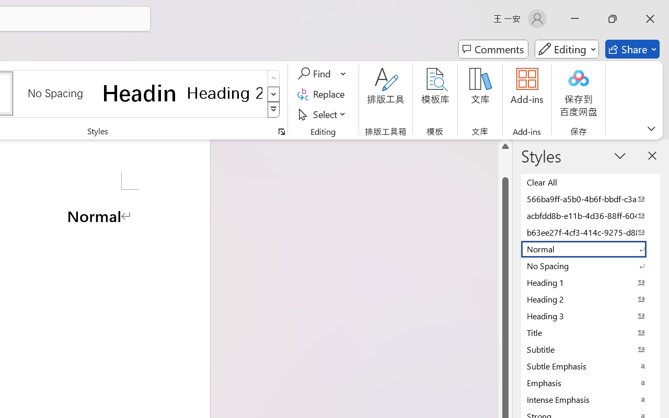 The height and width of the screenshot is (418, 669). What do you see at coordinates (323, 114) in the screenshot?
I see `Select` at bounding box center [323, 114].